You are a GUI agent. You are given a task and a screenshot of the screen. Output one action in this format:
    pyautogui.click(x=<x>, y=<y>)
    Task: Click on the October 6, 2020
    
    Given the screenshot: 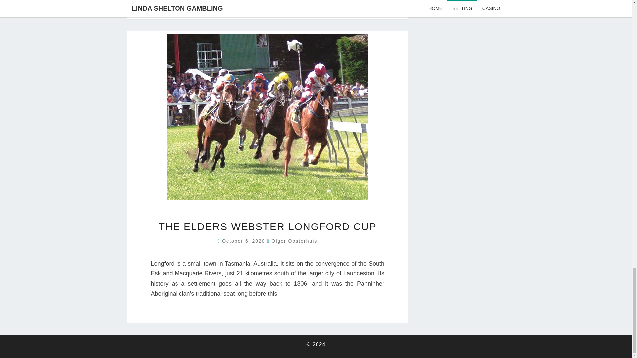 What is the action you would take?
    pyautogui.click(x=244, y=241)
    